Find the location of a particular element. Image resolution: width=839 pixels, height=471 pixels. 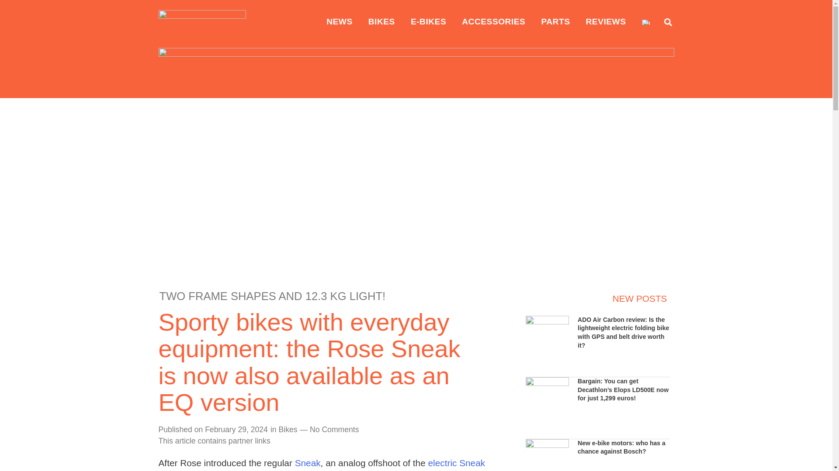

electric Sneak Plus is located at coordinates (322, 464).